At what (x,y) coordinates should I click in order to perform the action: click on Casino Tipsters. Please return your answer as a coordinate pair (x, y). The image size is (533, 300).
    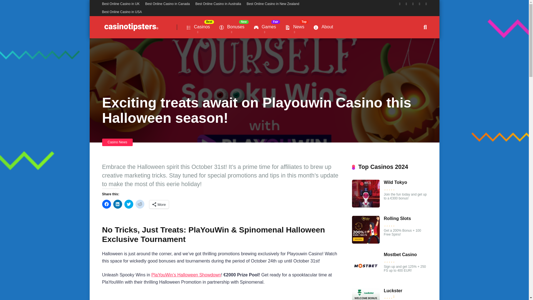
    Looking at the image, I should click on (131, 25).